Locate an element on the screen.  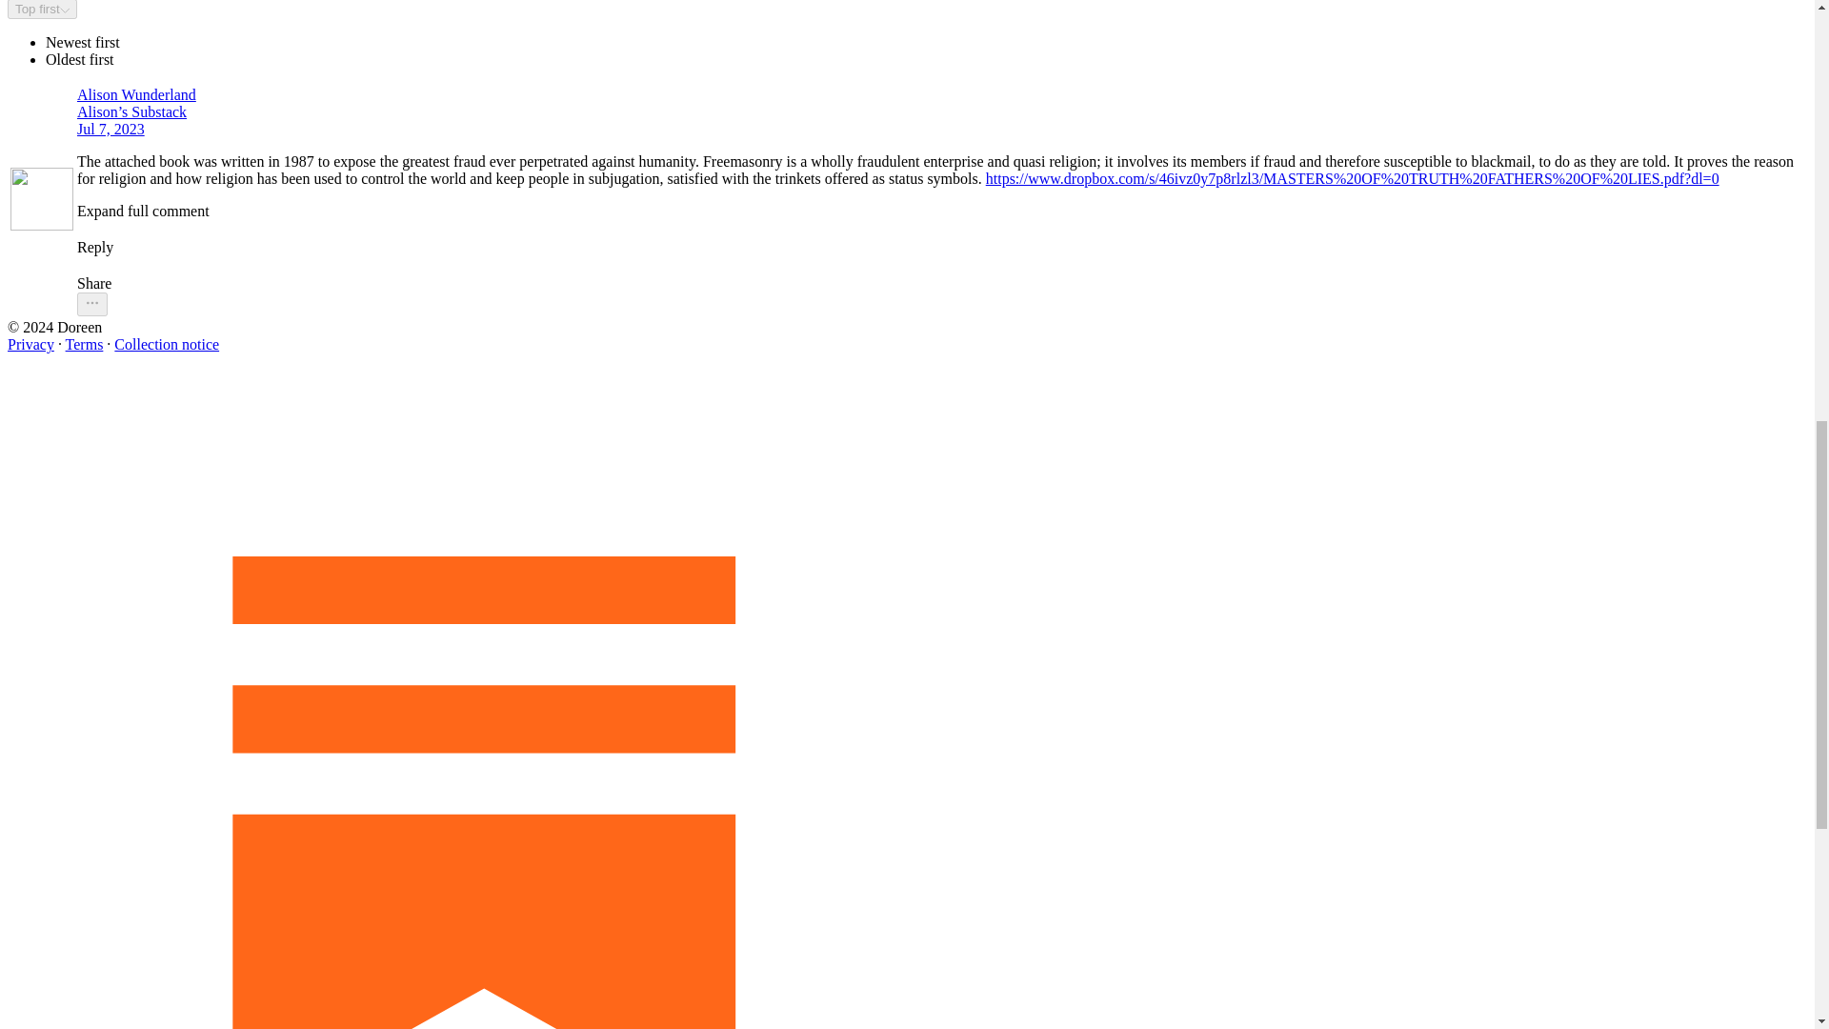
Newest first is located at coordinates (83, 42).